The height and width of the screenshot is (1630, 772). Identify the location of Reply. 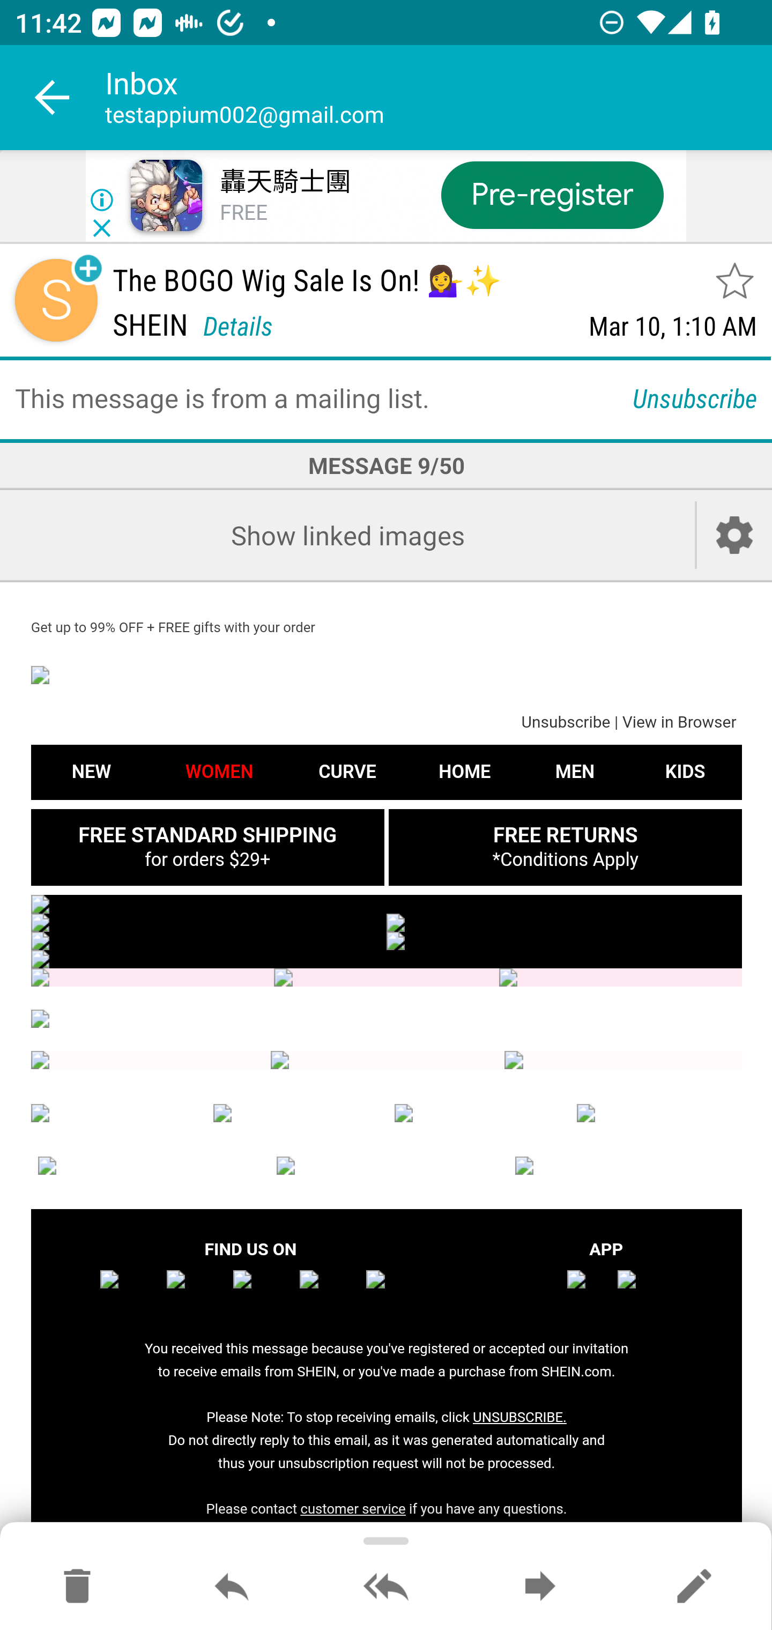
(232, 1587).